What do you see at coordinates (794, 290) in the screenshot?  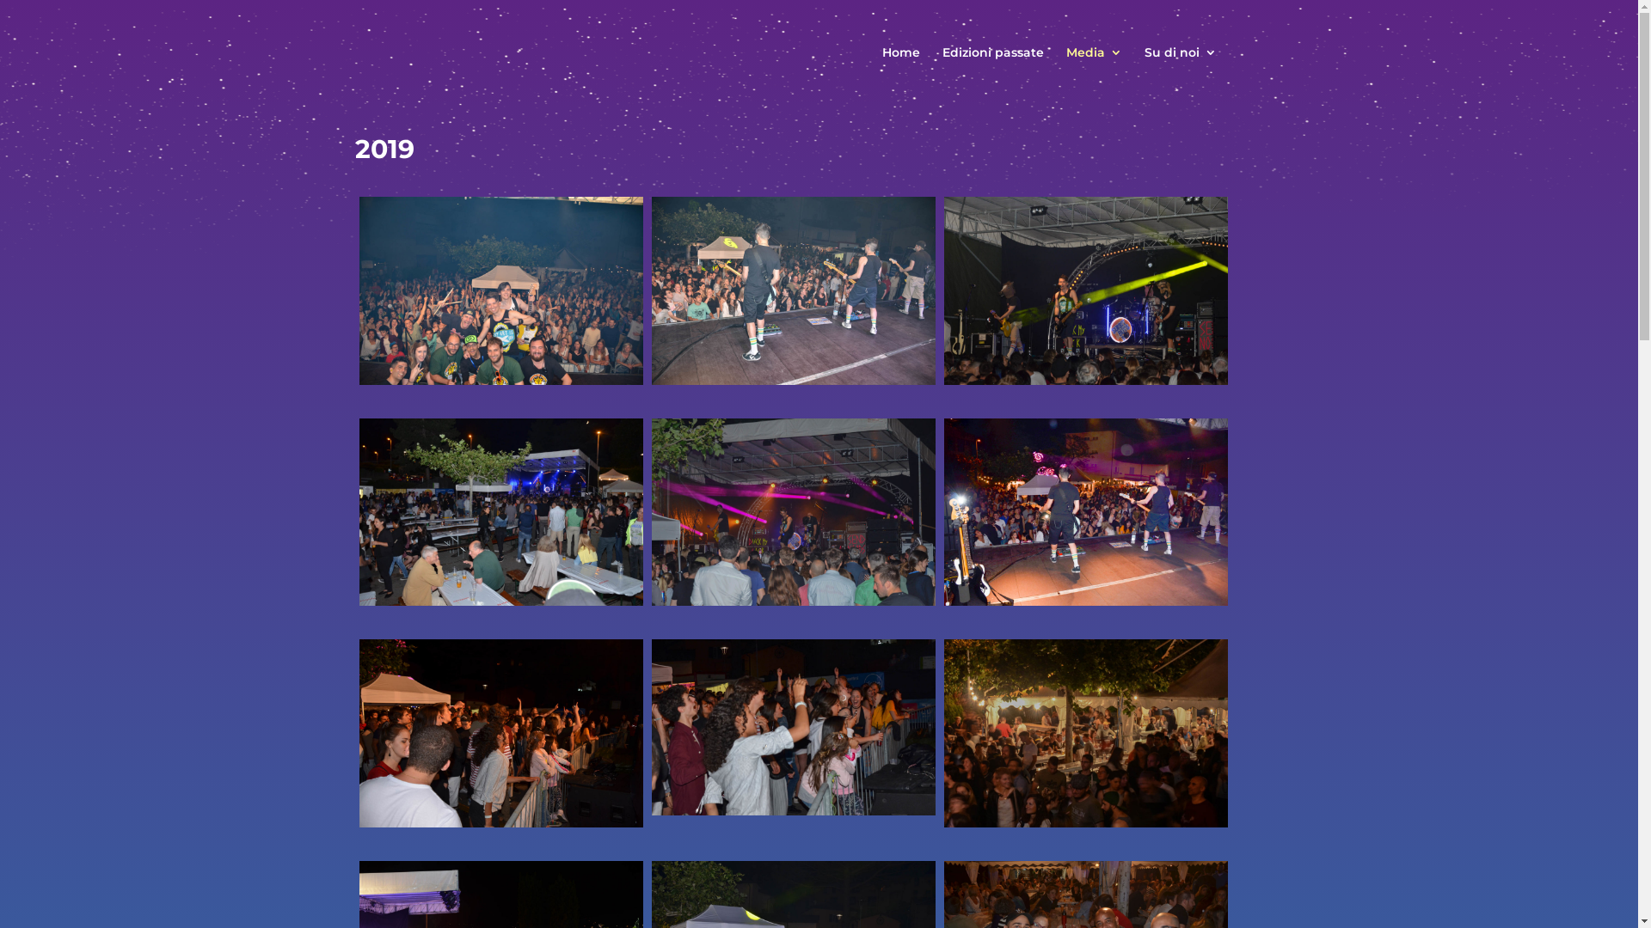 I see `2019.06.08 Brega estate sab 366` at bounding box center [794, 290].